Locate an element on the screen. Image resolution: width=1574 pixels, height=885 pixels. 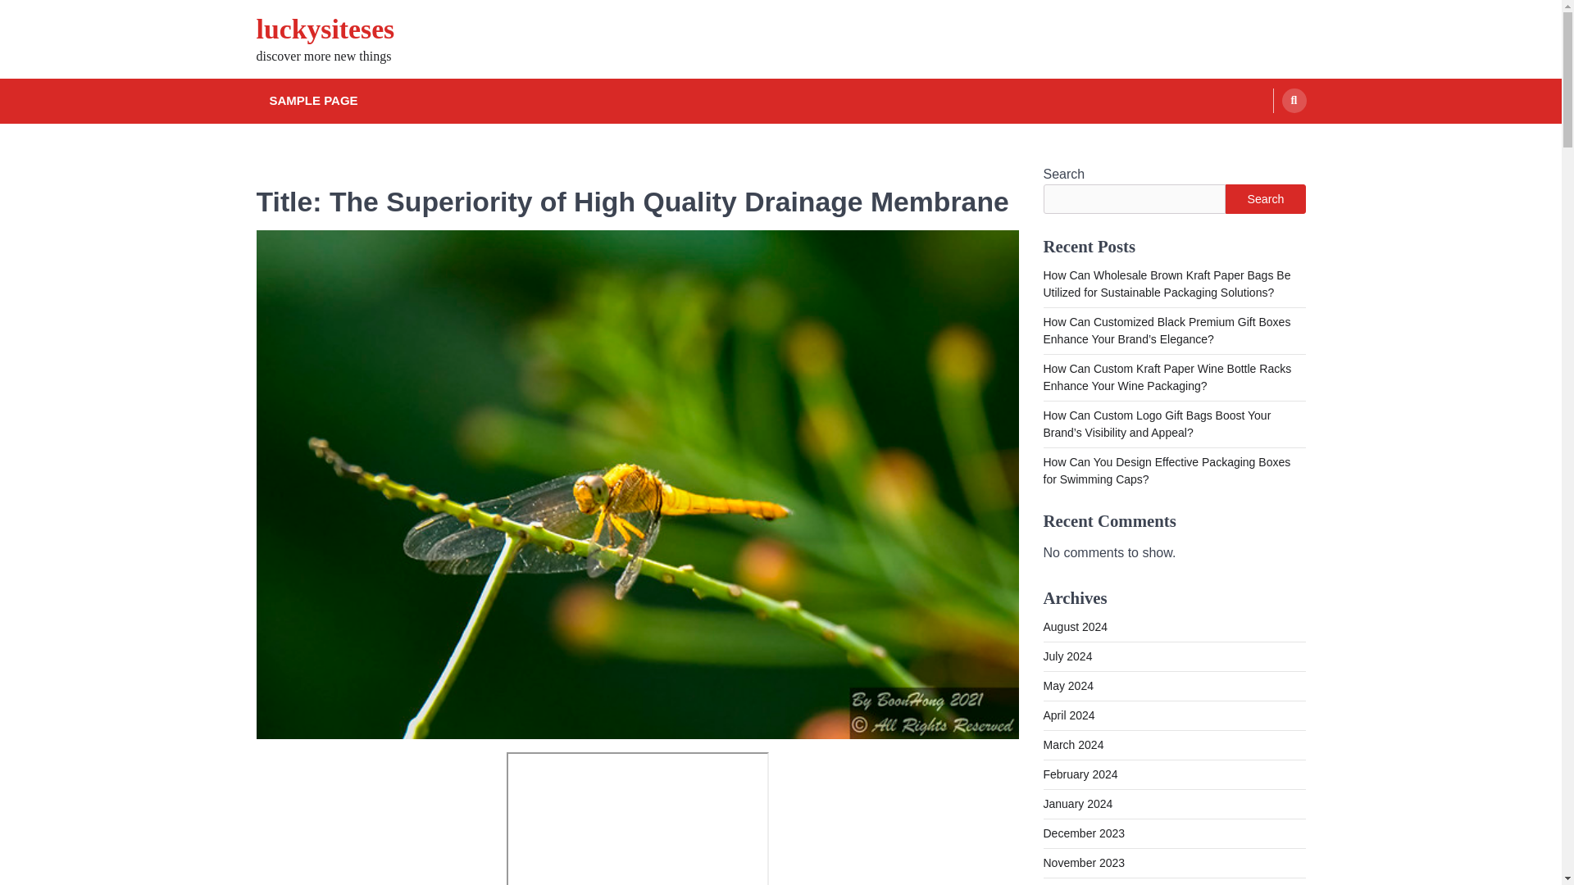
February 2024 is located at coordinates (1080, 774).